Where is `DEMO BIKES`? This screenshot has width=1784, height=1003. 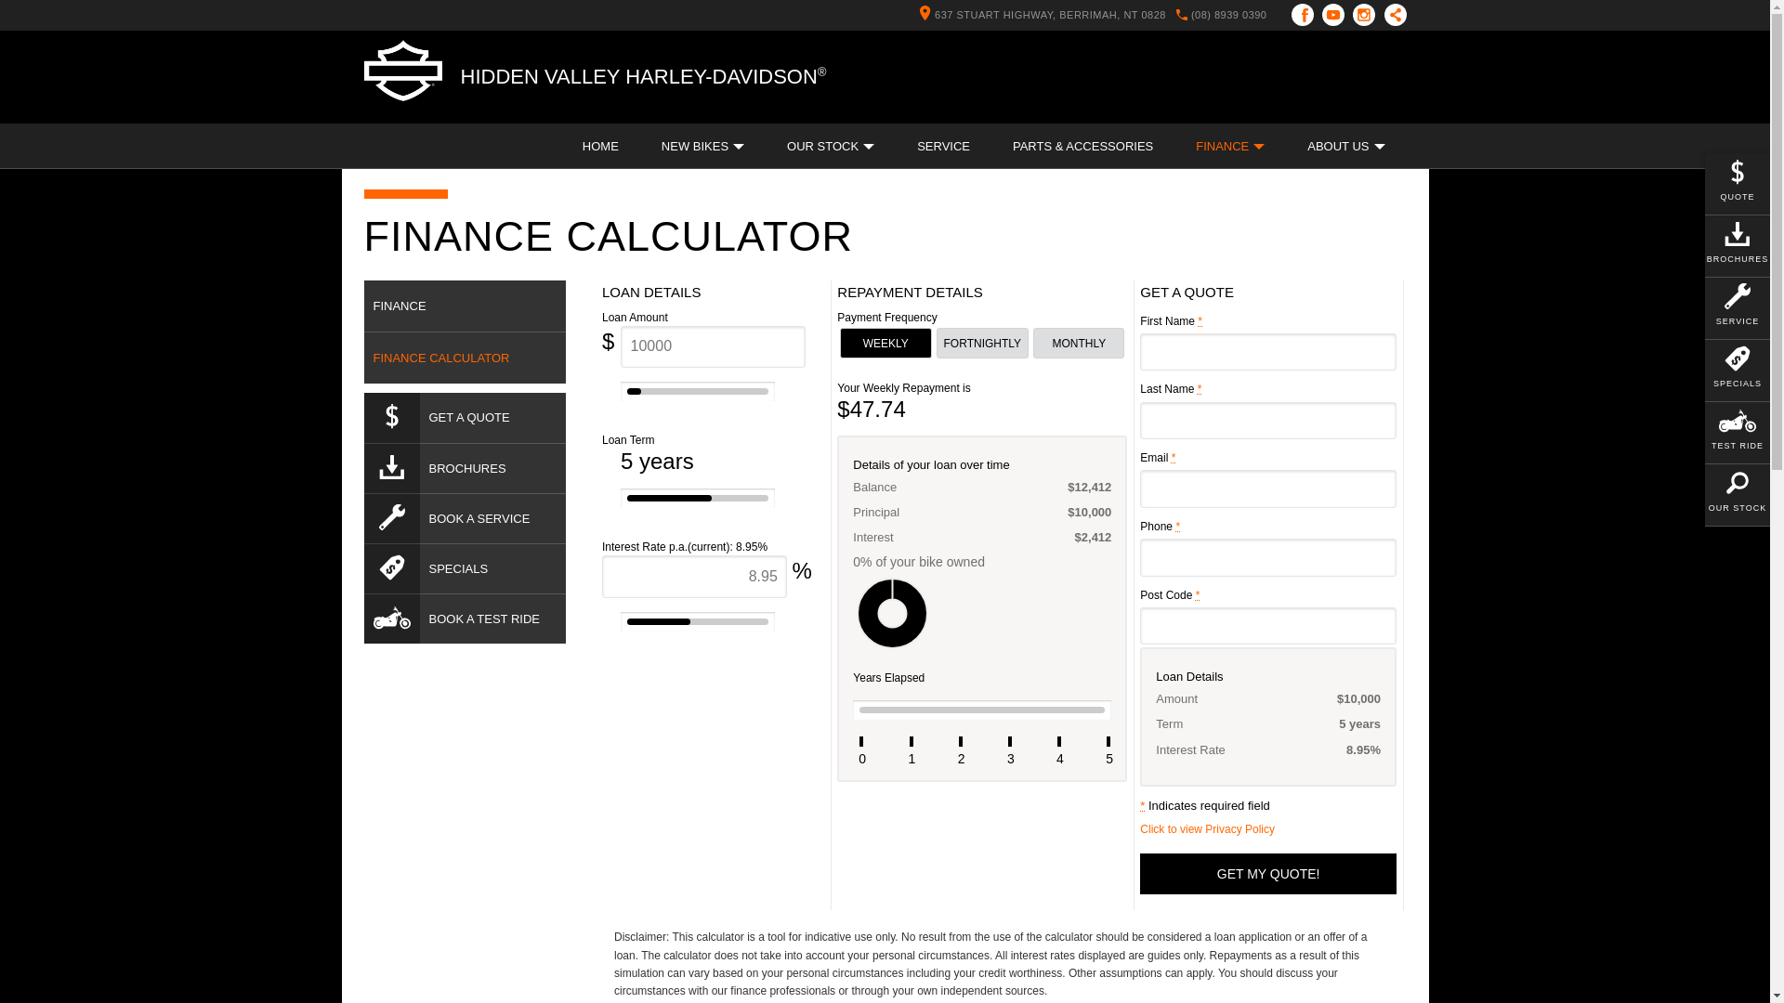
DEMO BIKES is located at coordinates (539, 102).